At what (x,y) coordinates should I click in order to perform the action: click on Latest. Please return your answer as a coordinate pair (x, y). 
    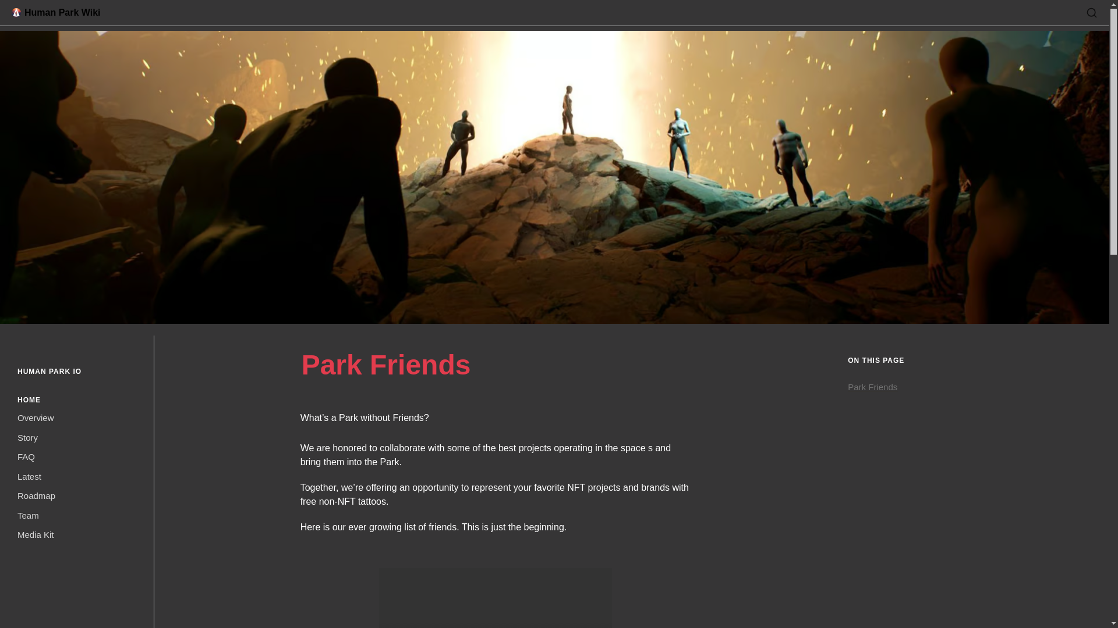
    Looking at the image, I should click on (77, 478).